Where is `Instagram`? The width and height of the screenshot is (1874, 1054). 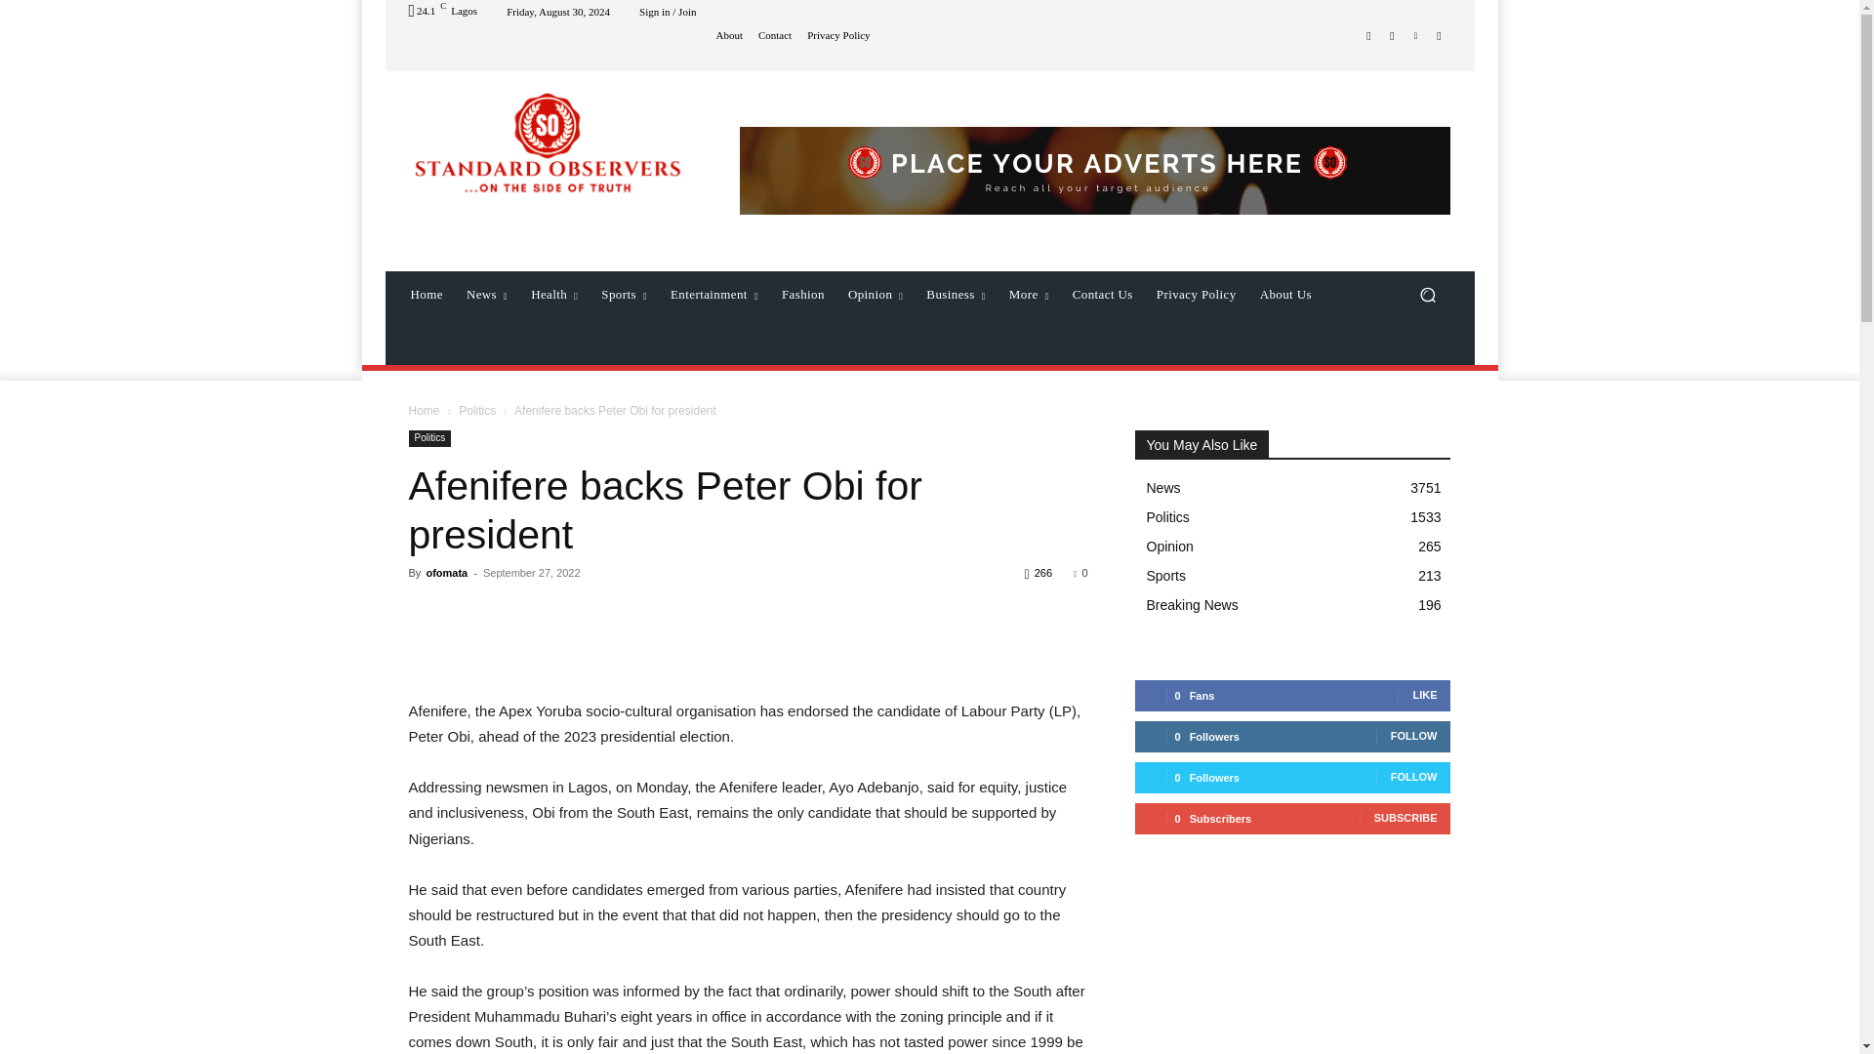
Instagram is located at coordinates (1392, 34).